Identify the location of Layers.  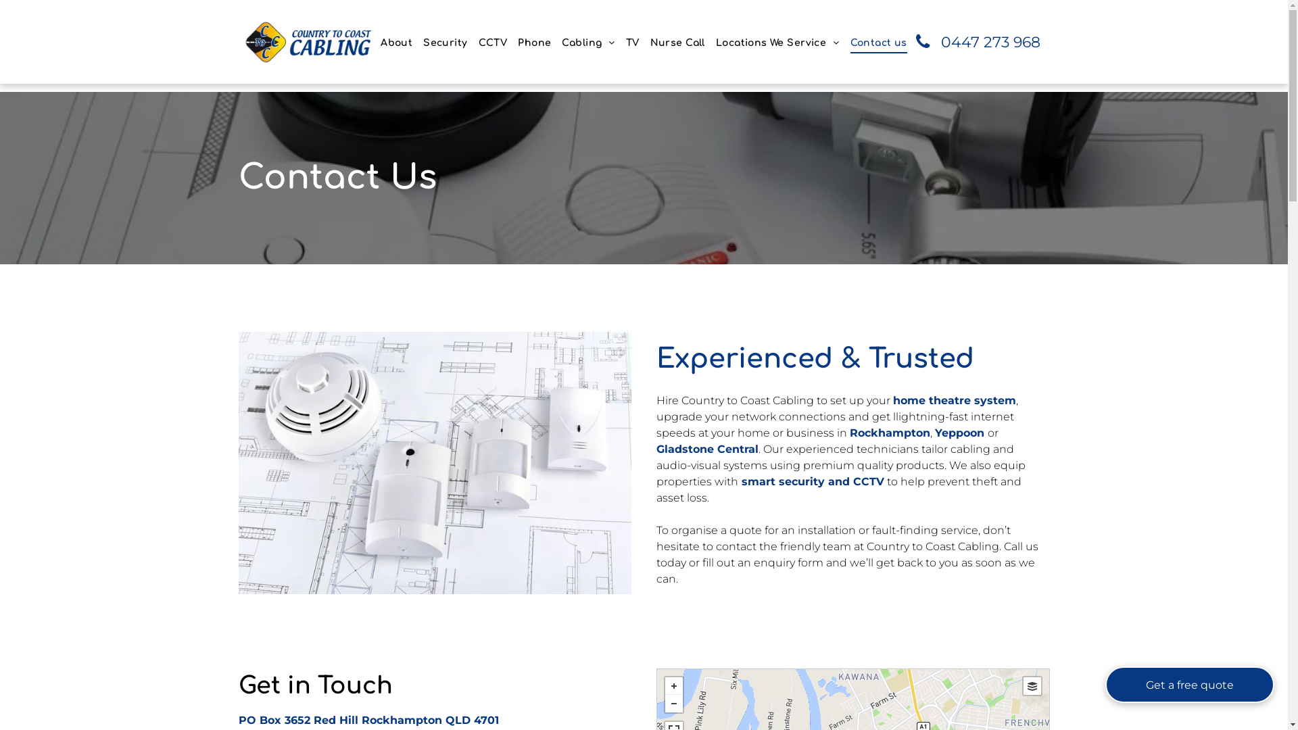
(1032, 686).